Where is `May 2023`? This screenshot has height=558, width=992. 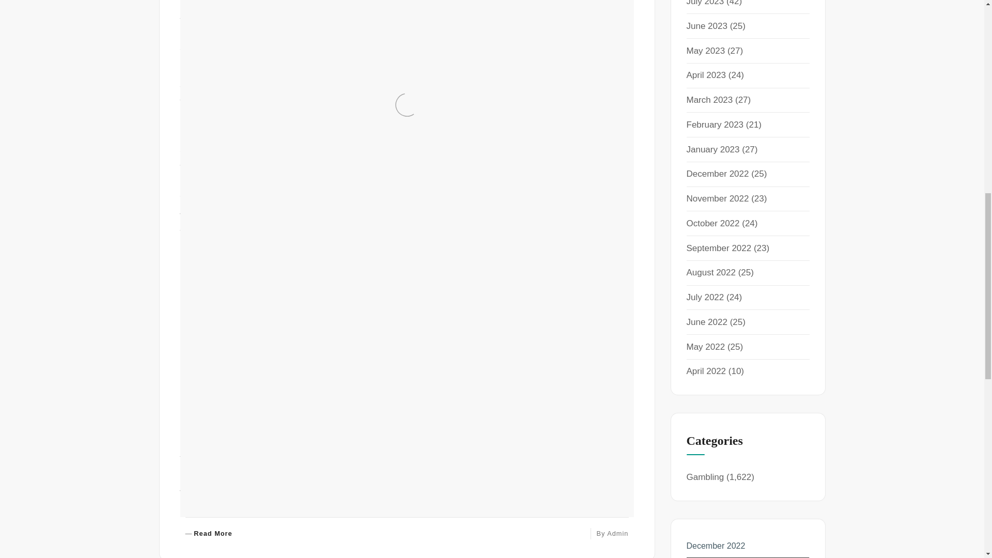
May 2023 is located at coordinates (617, 533).